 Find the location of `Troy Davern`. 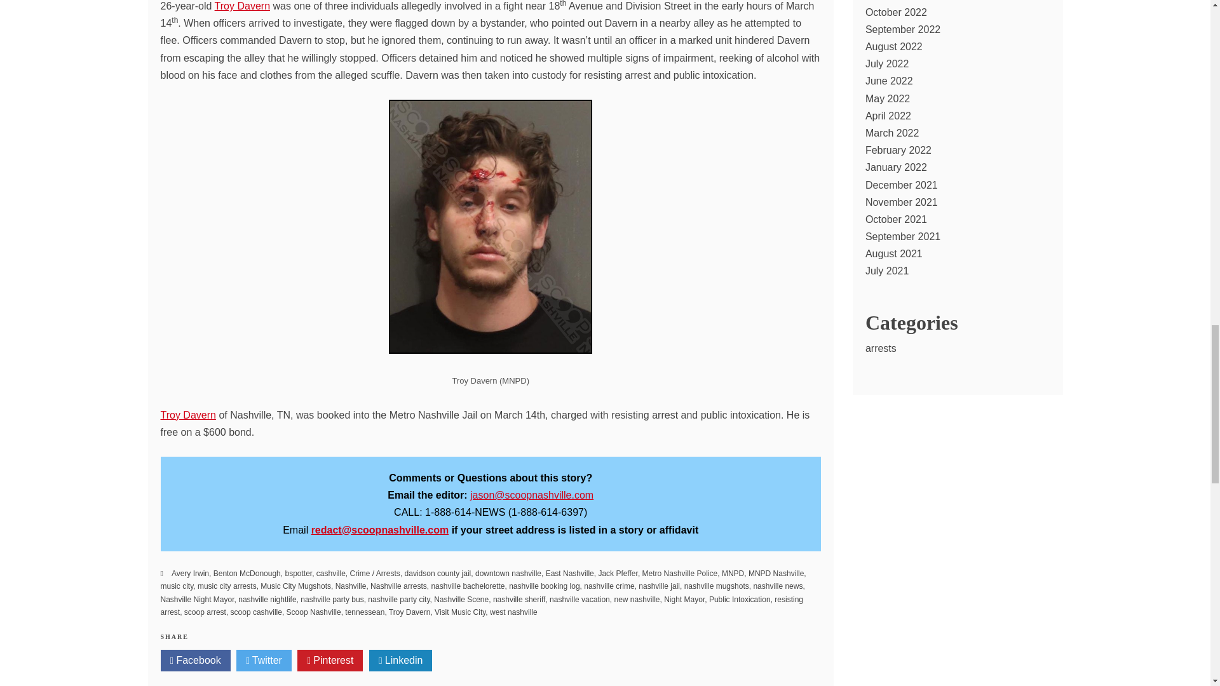

Troy Davern is located at coordinates (187, 415).